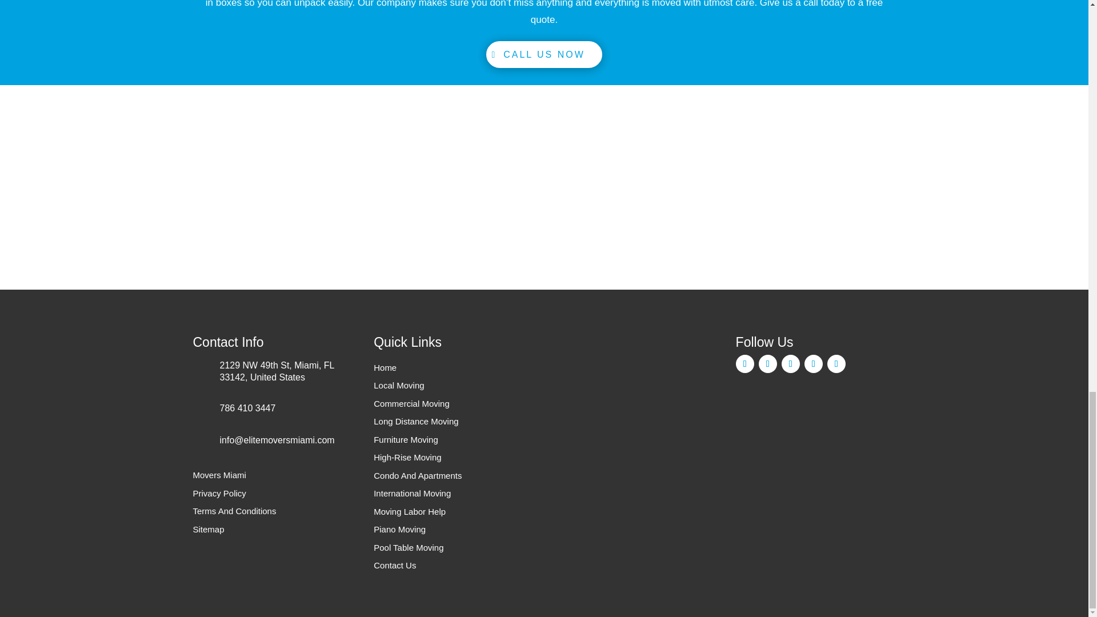  I want to click on Follow on X, so click(768, 364).